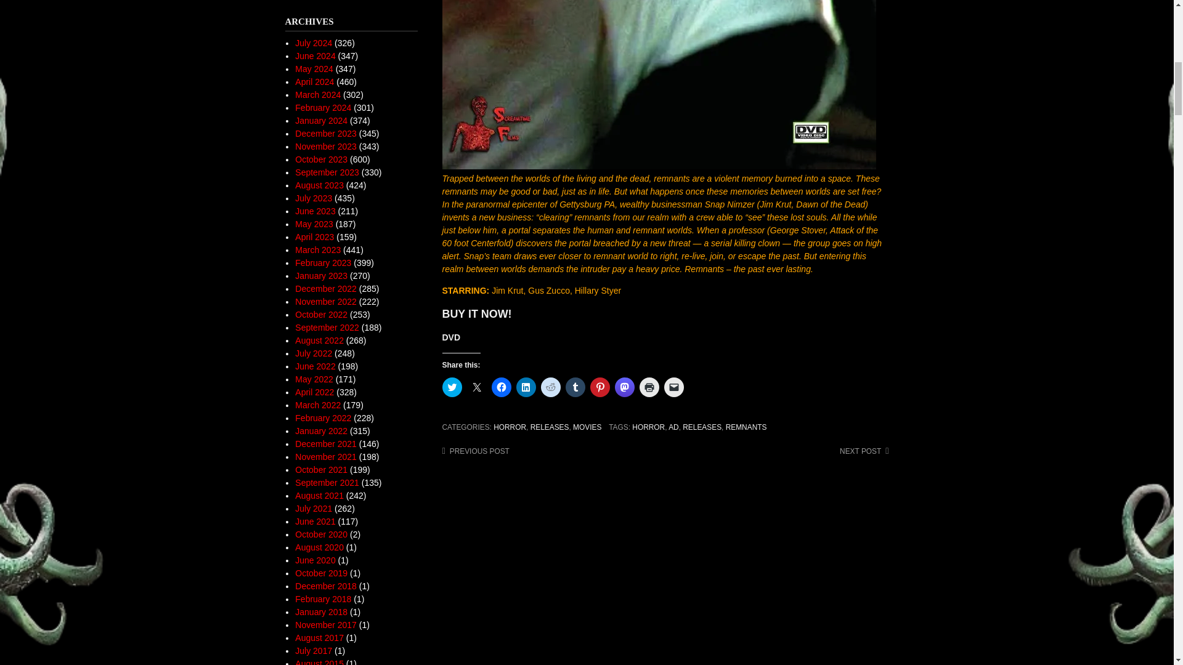  I want to click on Click to share on LinkedIn, so click(526, 387).